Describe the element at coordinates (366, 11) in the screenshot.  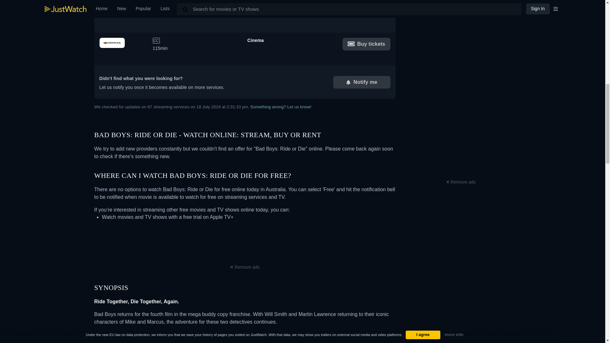
I see `Buy tickets` at that location.